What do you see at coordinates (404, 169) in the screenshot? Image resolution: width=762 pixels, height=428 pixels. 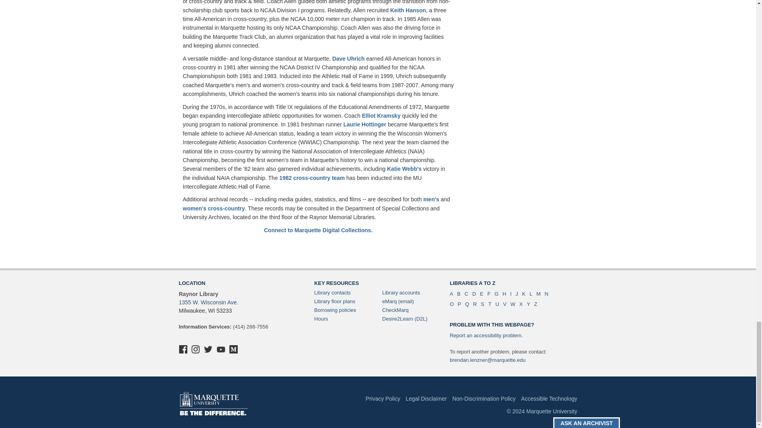 I see `Katie Webb's` at bounding box center [404, 169].